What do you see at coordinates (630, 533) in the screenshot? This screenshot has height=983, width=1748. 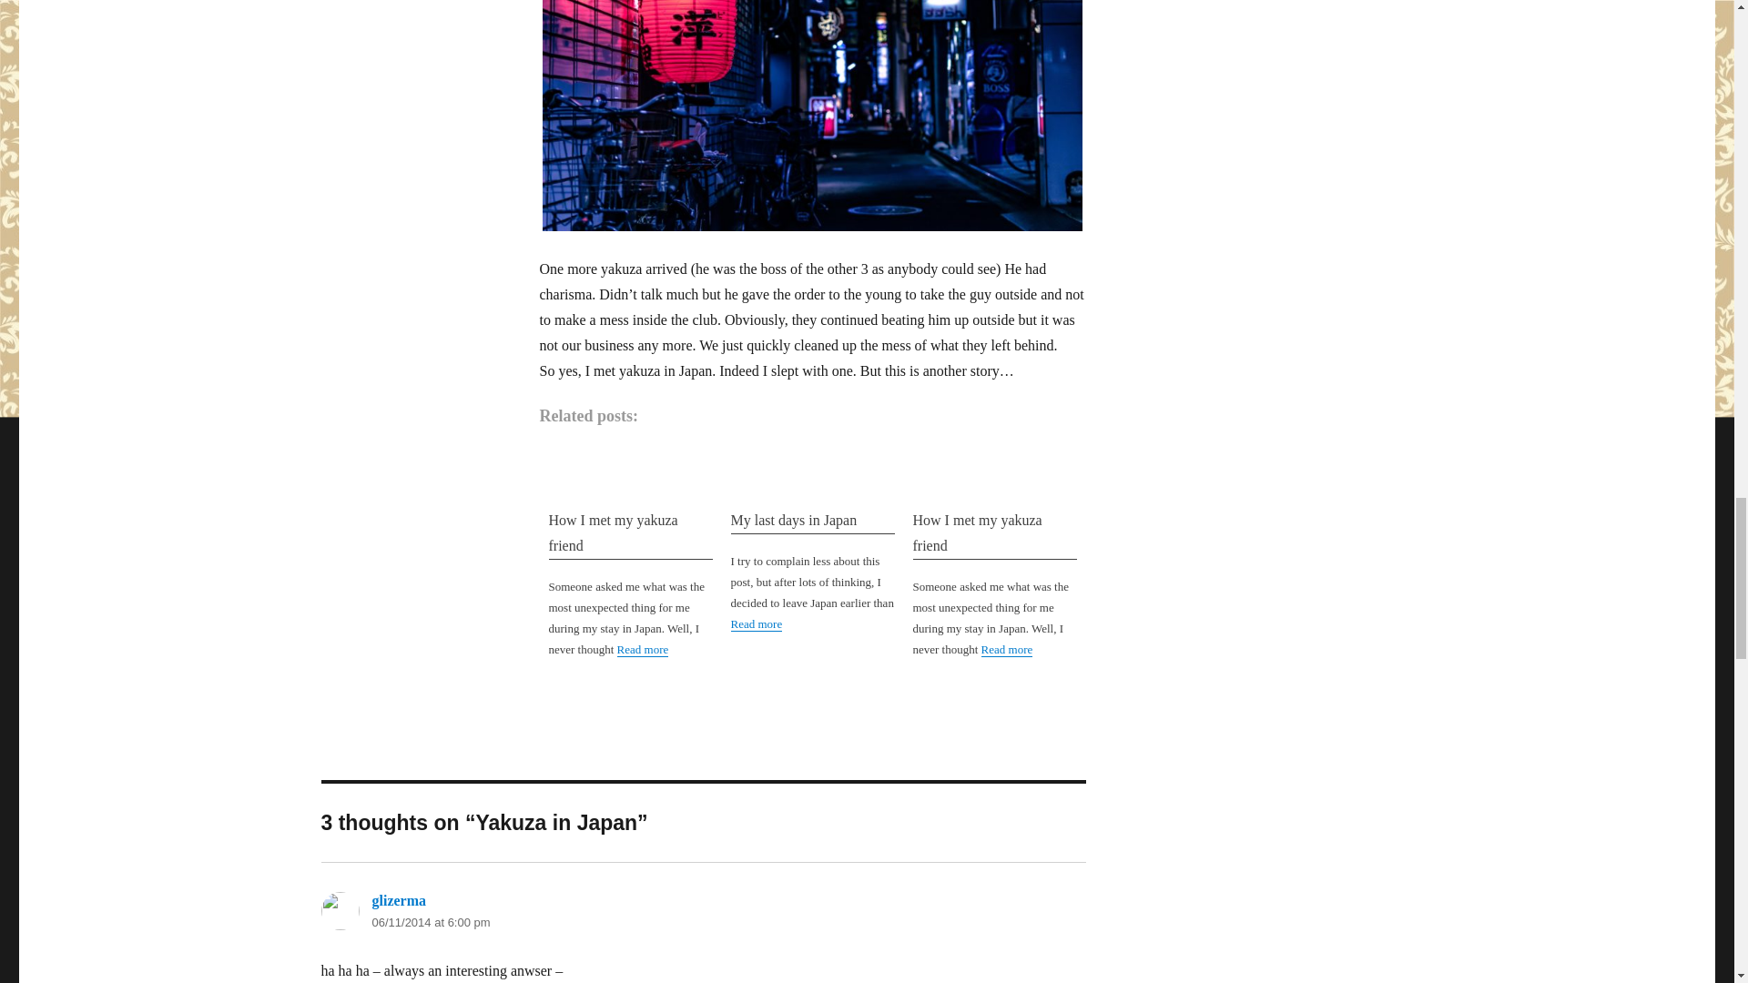 I see `How I met my yakuza friend` at bounding box center [630, 533].